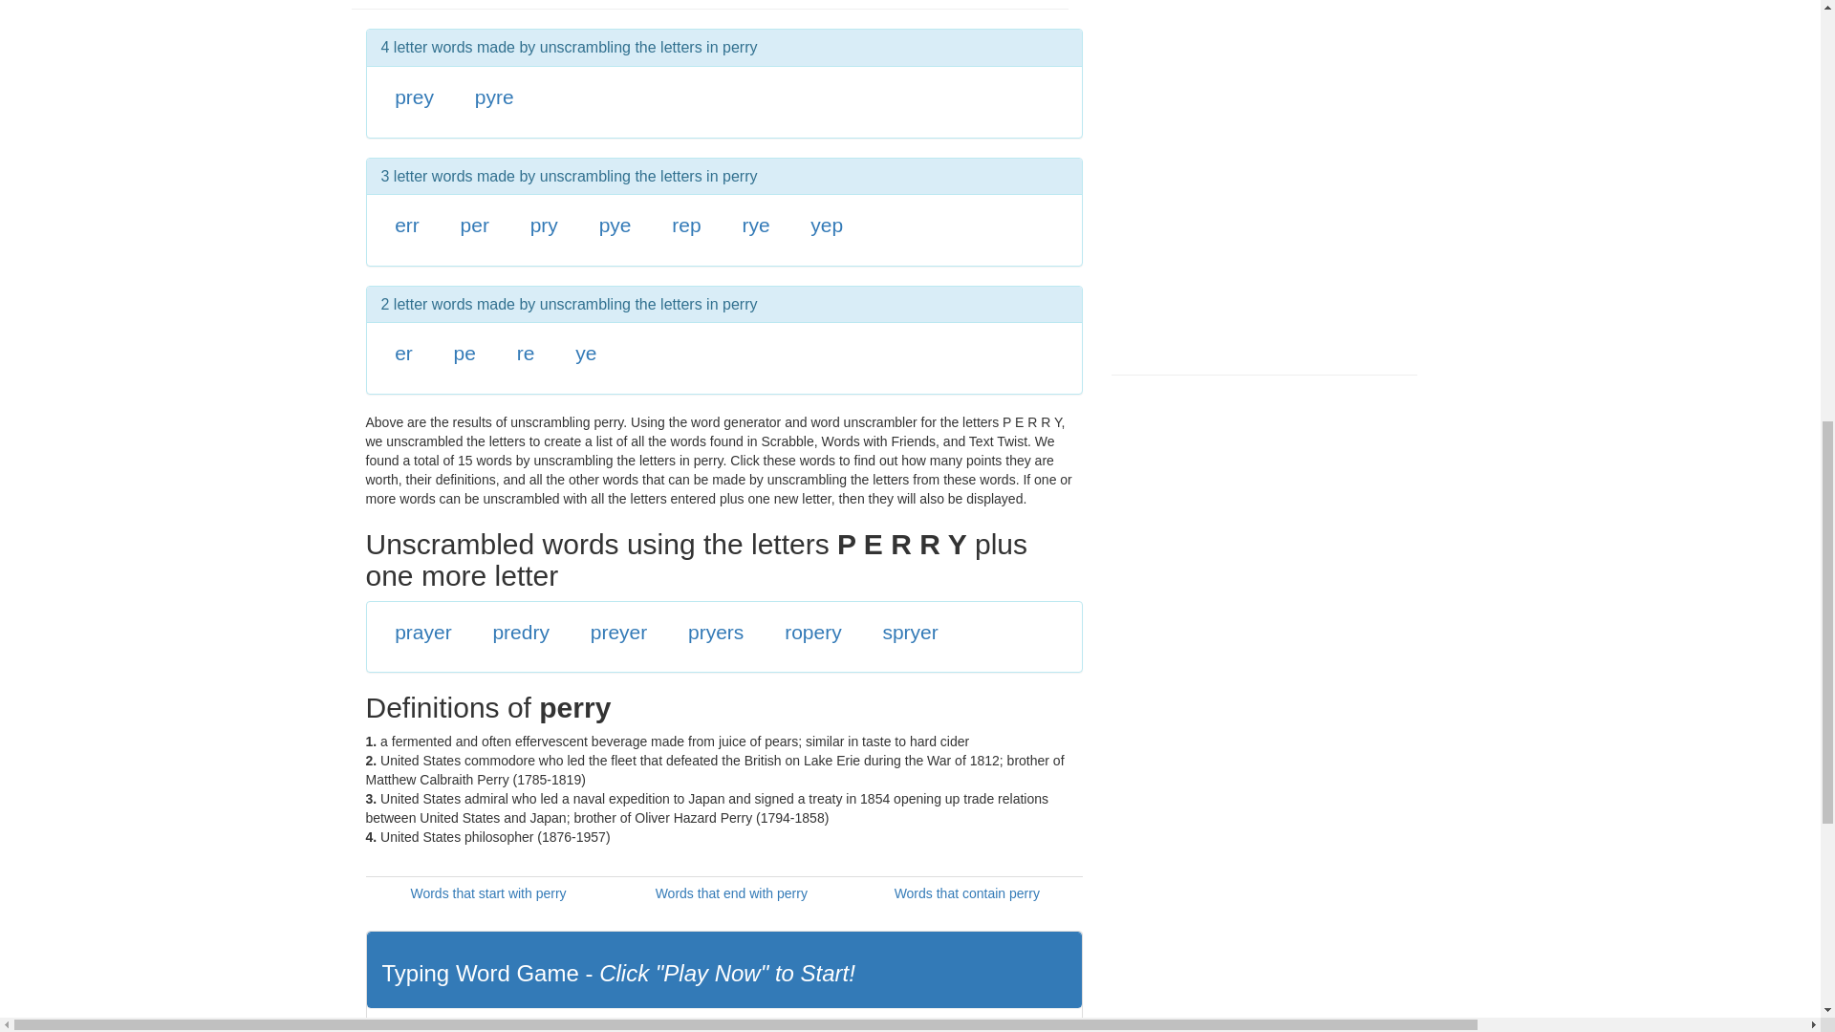 This screenshot has height=1032, width=1835. I want to click on prey, so click(413, 97).